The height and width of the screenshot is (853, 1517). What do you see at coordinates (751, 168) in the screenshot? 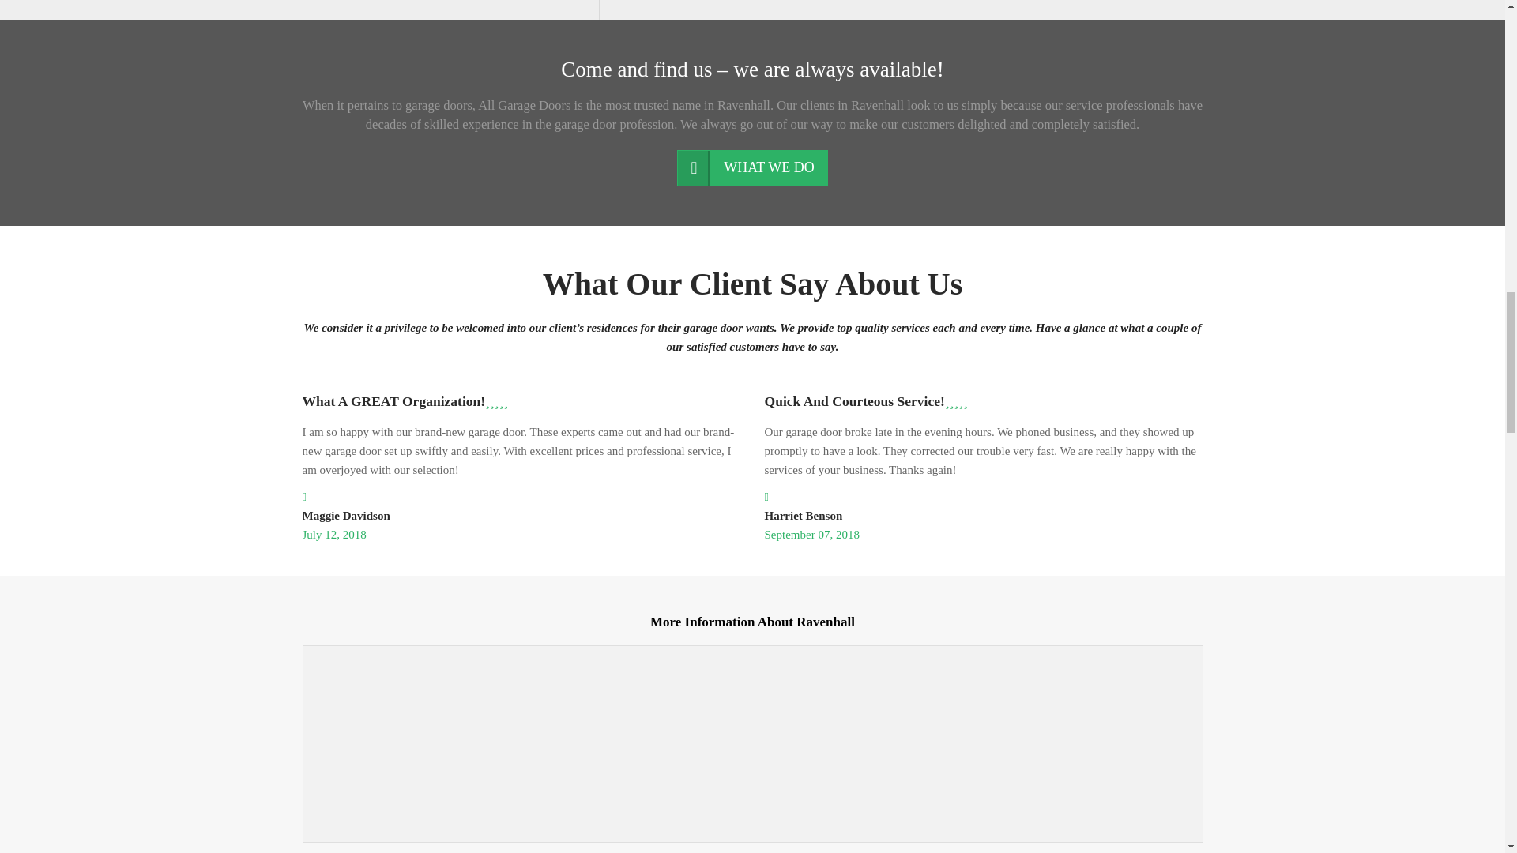
I see `WHAT WE DO` at bounding box center [751, 168].